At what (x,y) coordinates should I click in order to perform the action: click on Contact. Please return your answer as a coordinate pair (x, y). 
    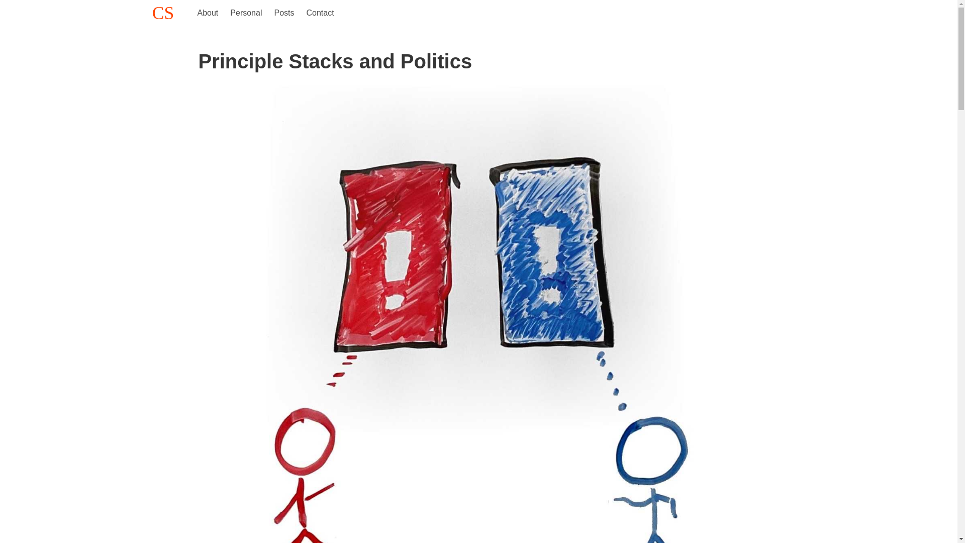
    Looking at the image, I should click on (320, 13).